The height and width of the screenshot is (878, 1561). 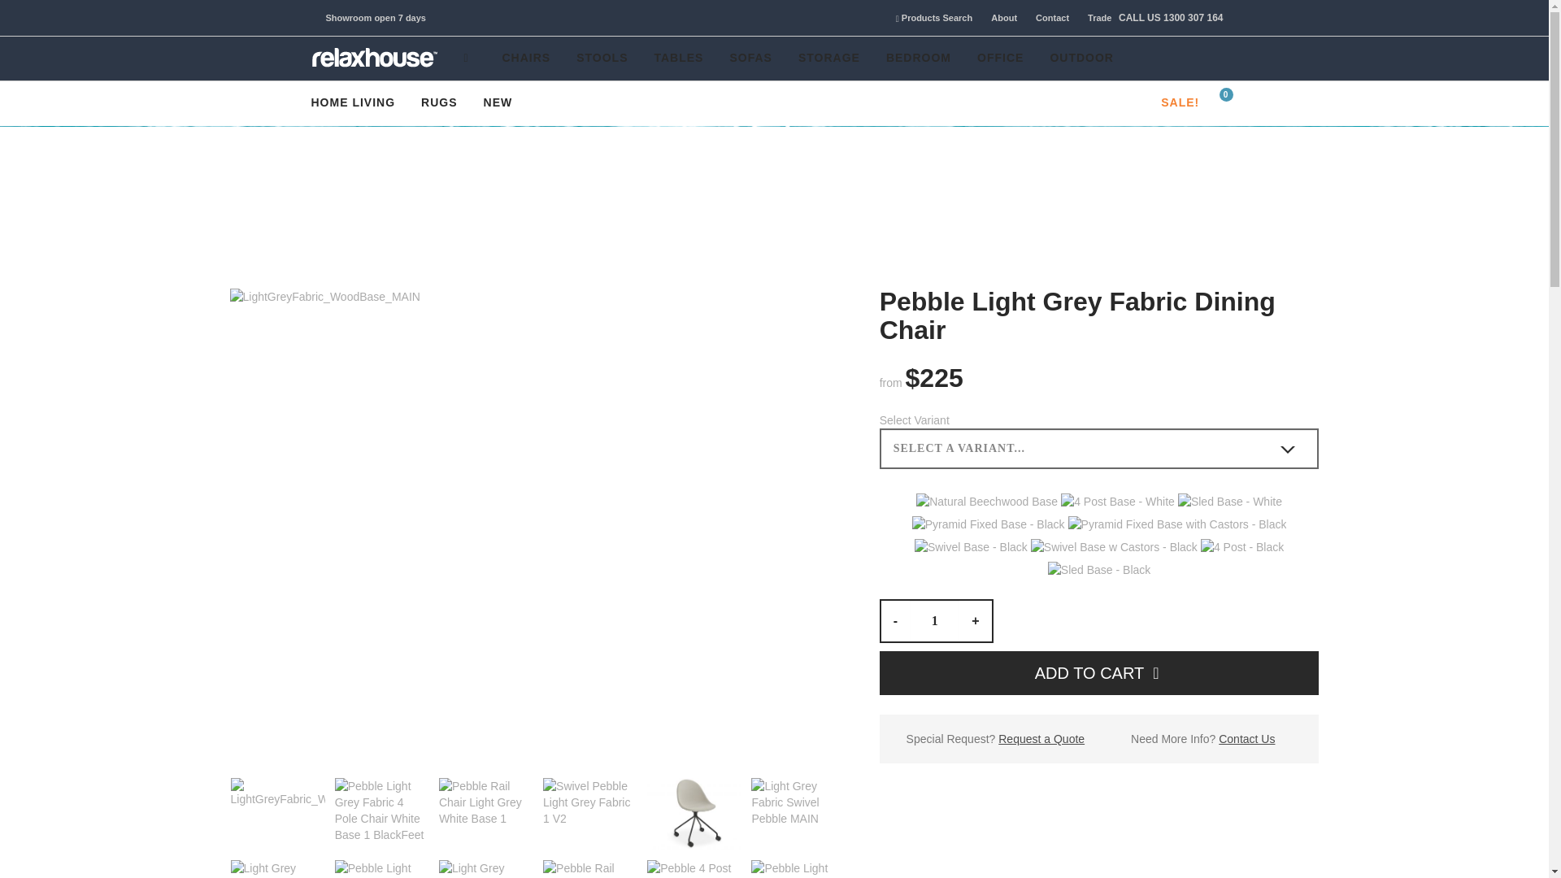 What do you see at coordinates (1045, 18) in the screenshot?
I see `Contact` at bounding box center [1045, 18].